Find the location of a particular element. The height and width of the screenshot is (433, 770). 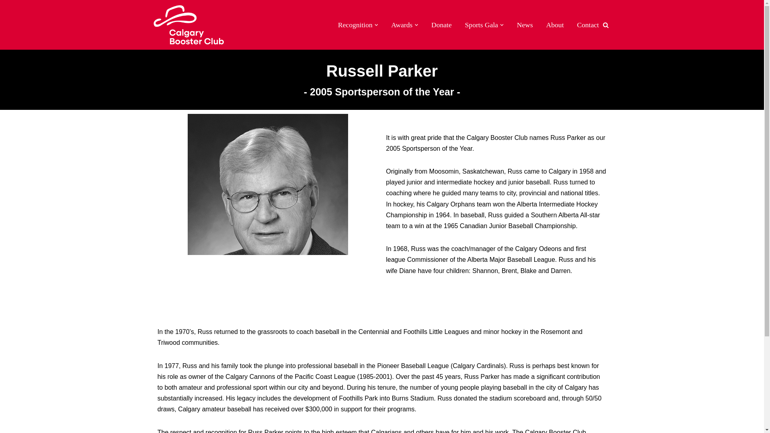

Awards is located at coordinates (402, 24).